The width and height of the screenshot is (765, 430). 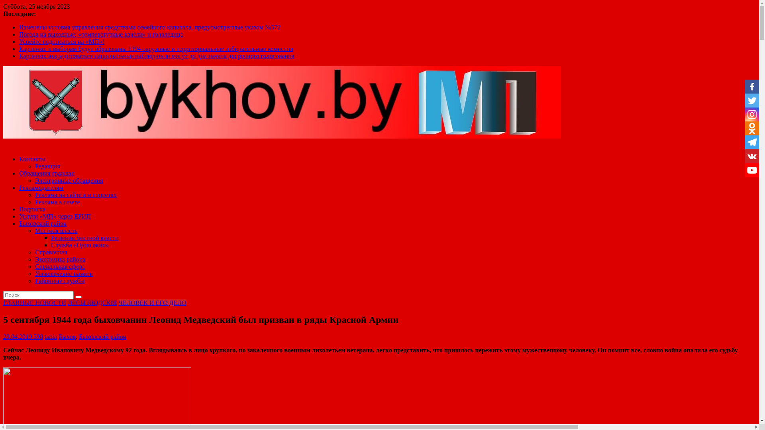 I want to click on Odnoklassniki, so click(x=752, y=128).